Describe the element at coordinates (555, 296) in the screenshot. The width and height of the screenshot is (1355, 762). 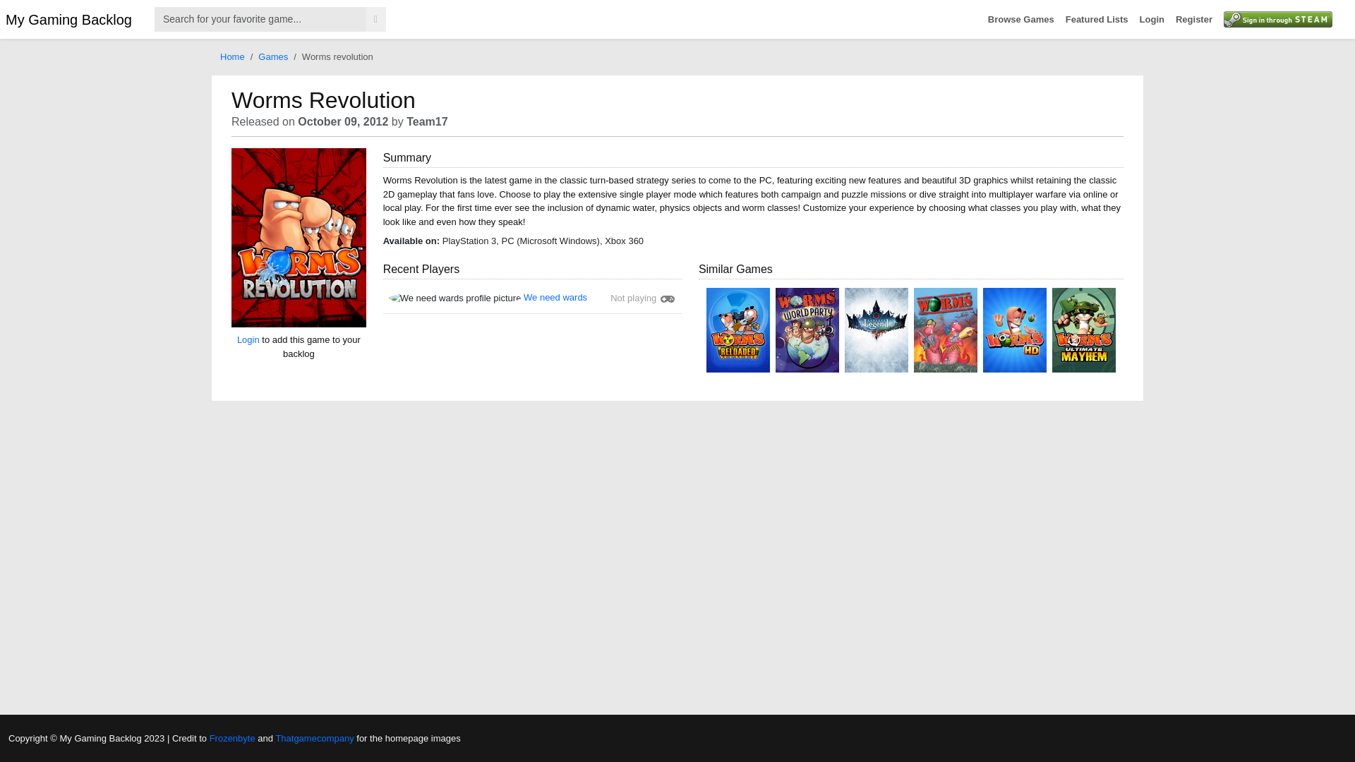
I see `We need wards` at that location.